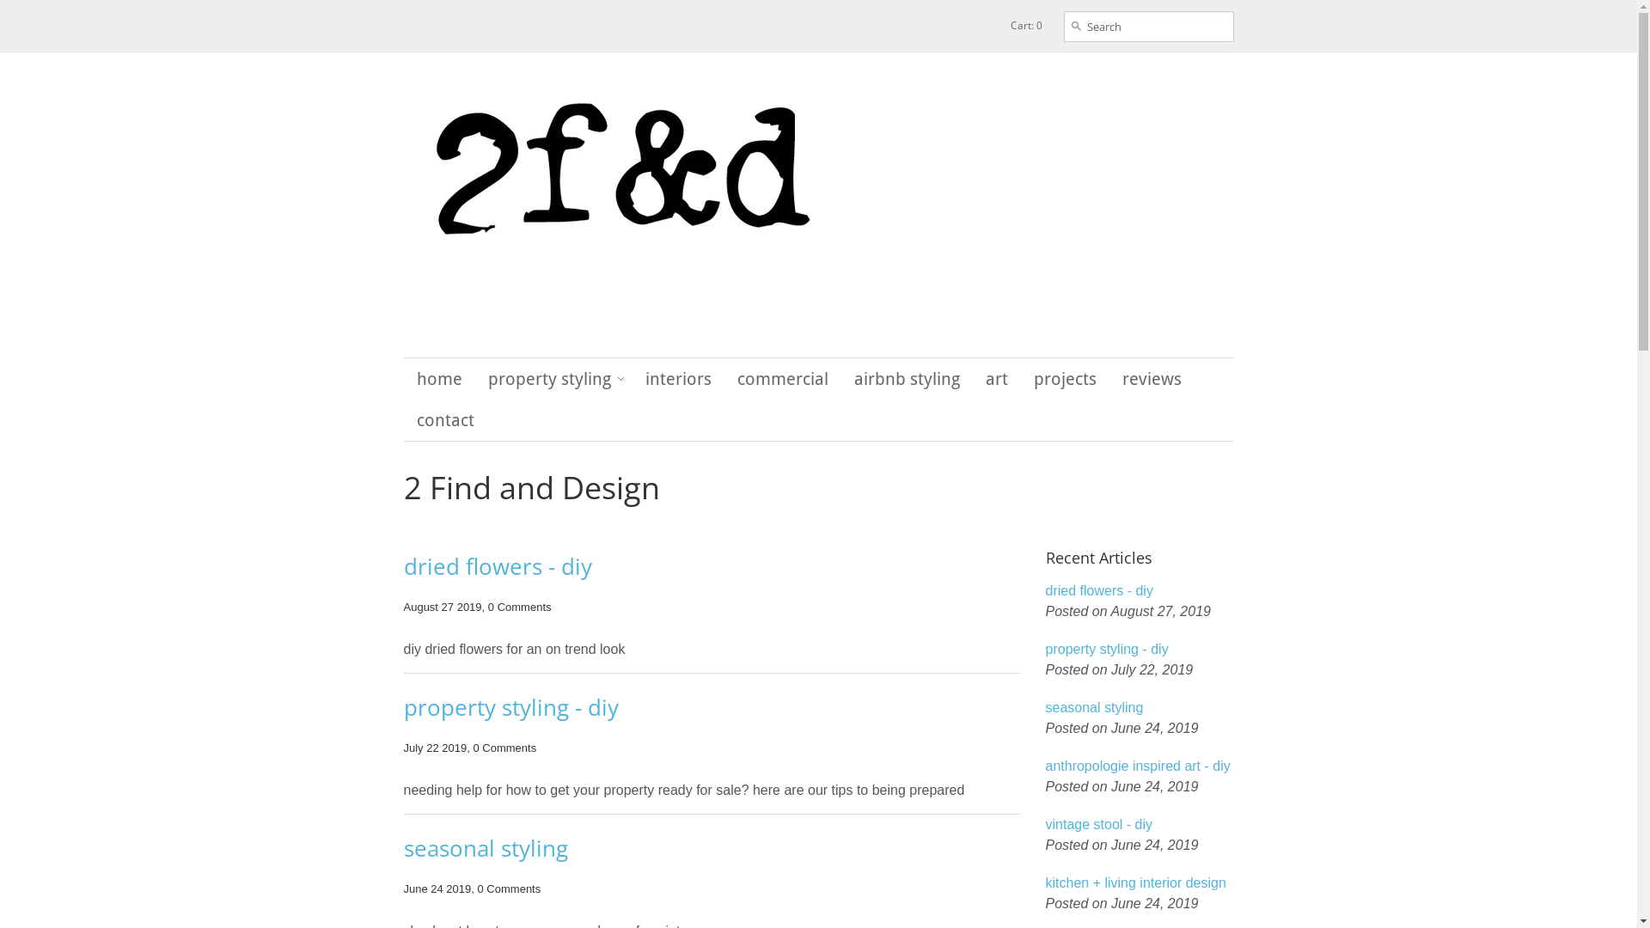 The height and width of the screenshot is (928, 1650). I want to click on art, so click(997, 379).